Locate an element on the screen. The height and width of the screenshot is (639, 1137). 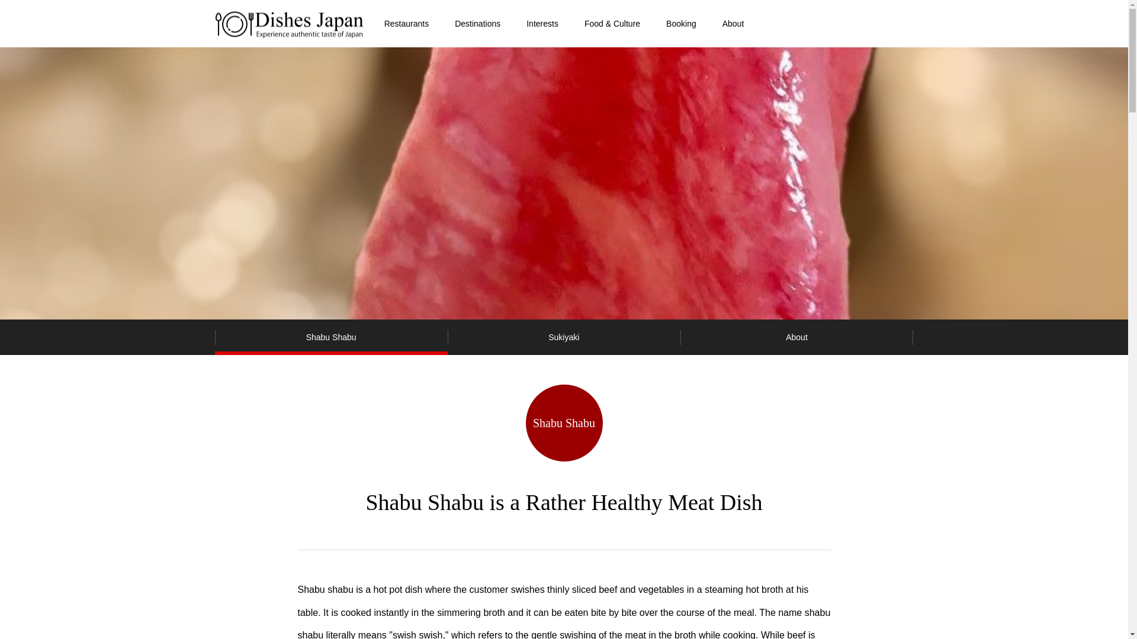
Interests is located at coordinates (542, 24).